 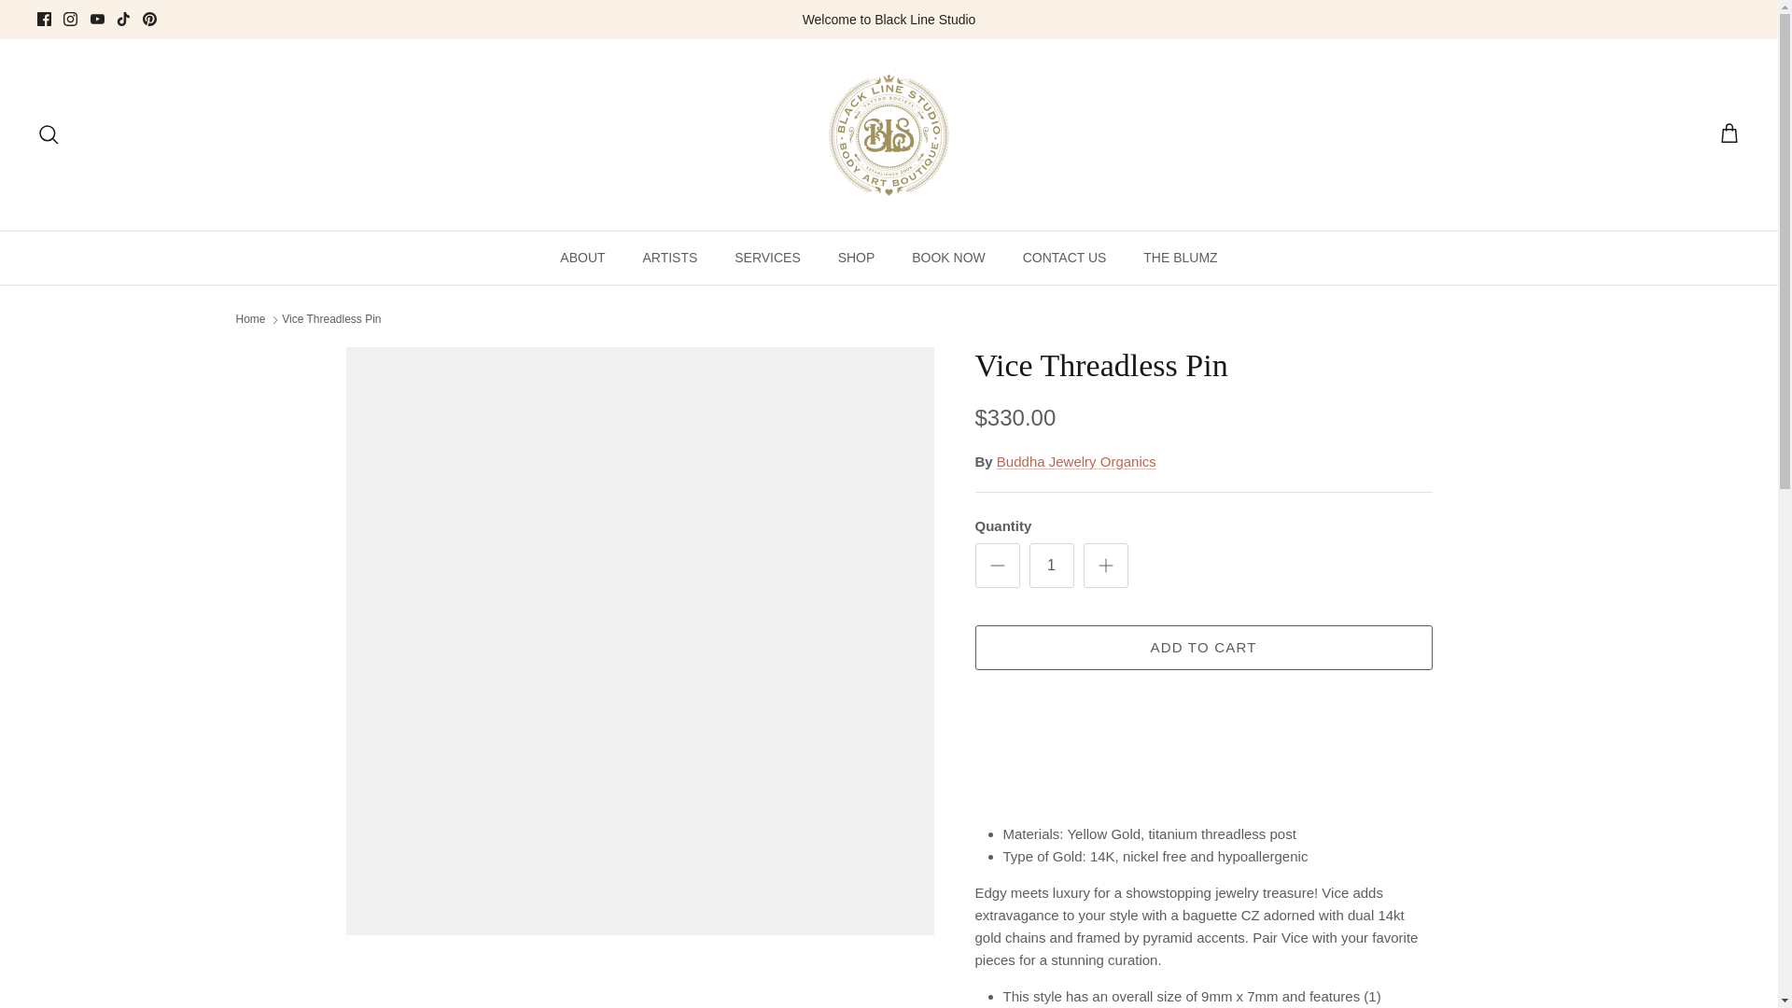 What do you see at coordinates (889, 134) in the screenshot?
I see `Black Line Studio` at bounding box center [889, 134].